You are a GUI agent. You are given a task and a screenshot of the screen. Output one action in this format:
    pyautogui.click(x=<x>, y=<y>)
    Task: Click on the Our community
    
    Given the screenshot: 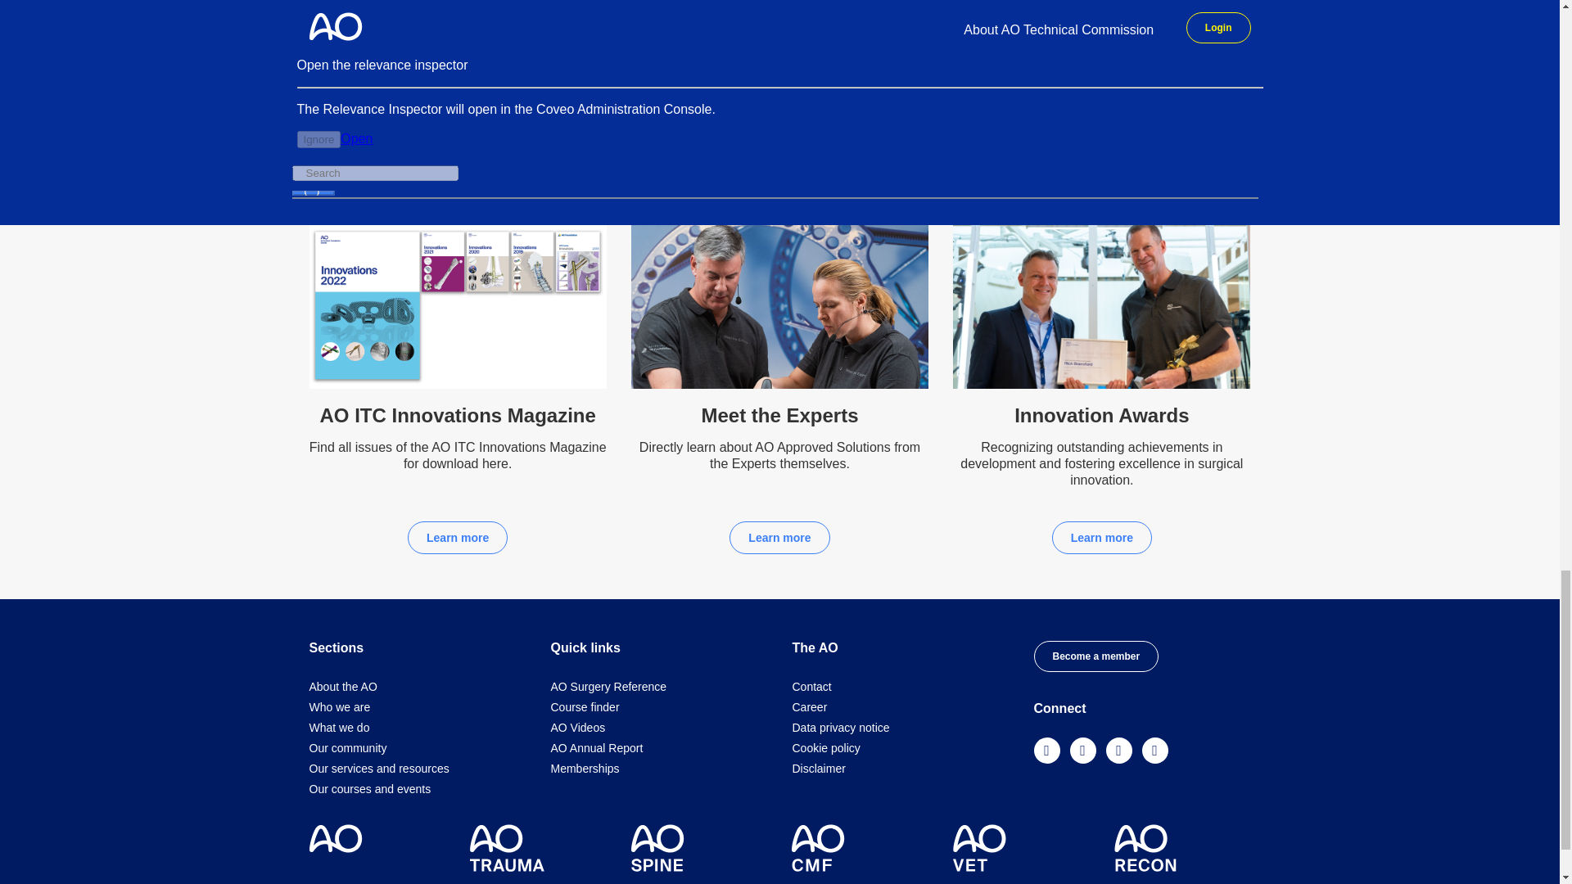 What is the action you would take?
    pyautogui.click(x=348, y=748)
    